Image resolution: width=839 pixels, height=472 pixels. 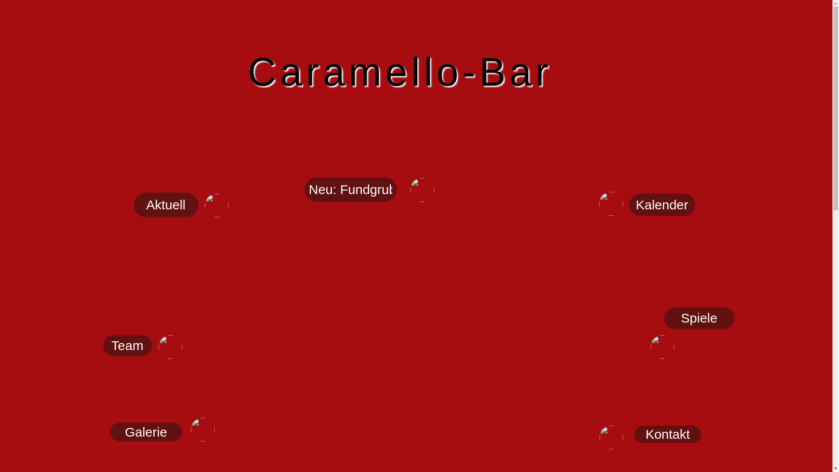 I want to click on Team, so click(x=128, y=346).